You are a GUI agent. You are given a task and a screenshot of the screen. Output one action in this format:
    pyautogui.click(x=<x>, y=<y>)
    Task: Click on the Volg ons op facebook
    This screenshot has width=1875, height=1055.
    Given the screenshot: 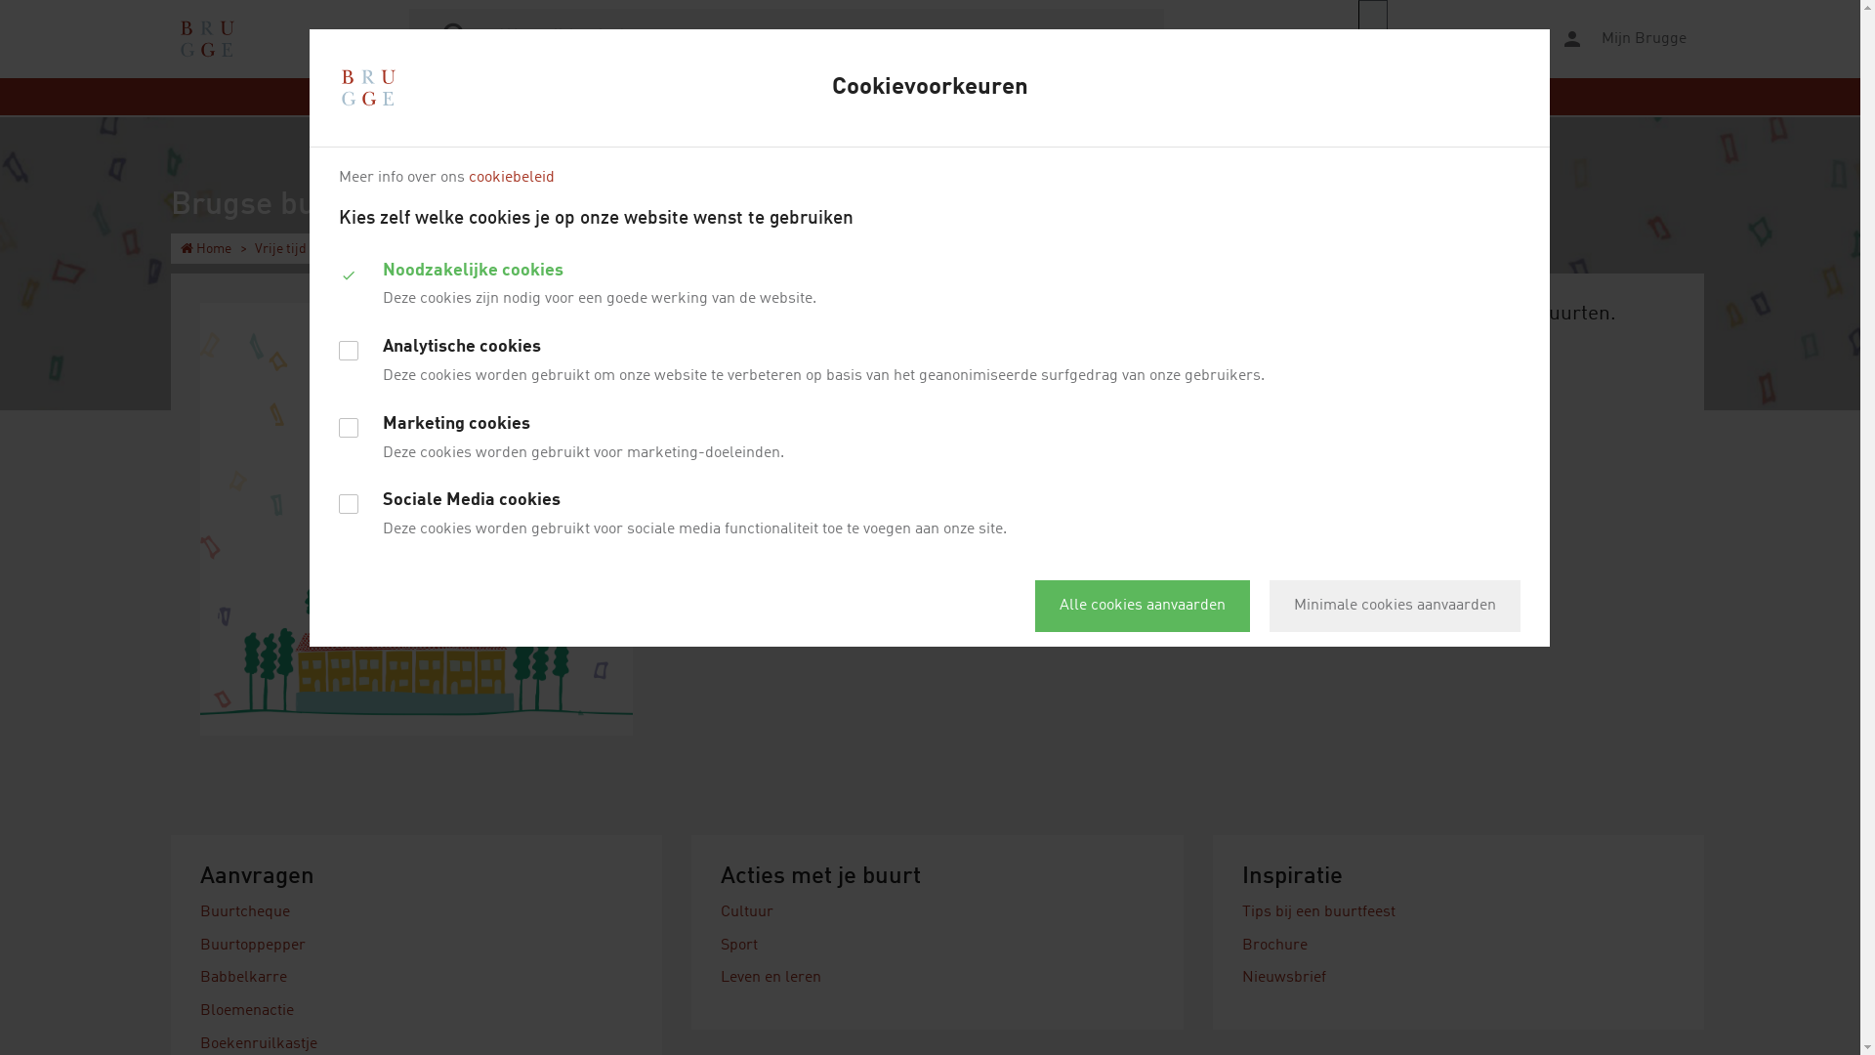 What is the action you would take?
    pyautogui.click(x=1337, y=426)
    